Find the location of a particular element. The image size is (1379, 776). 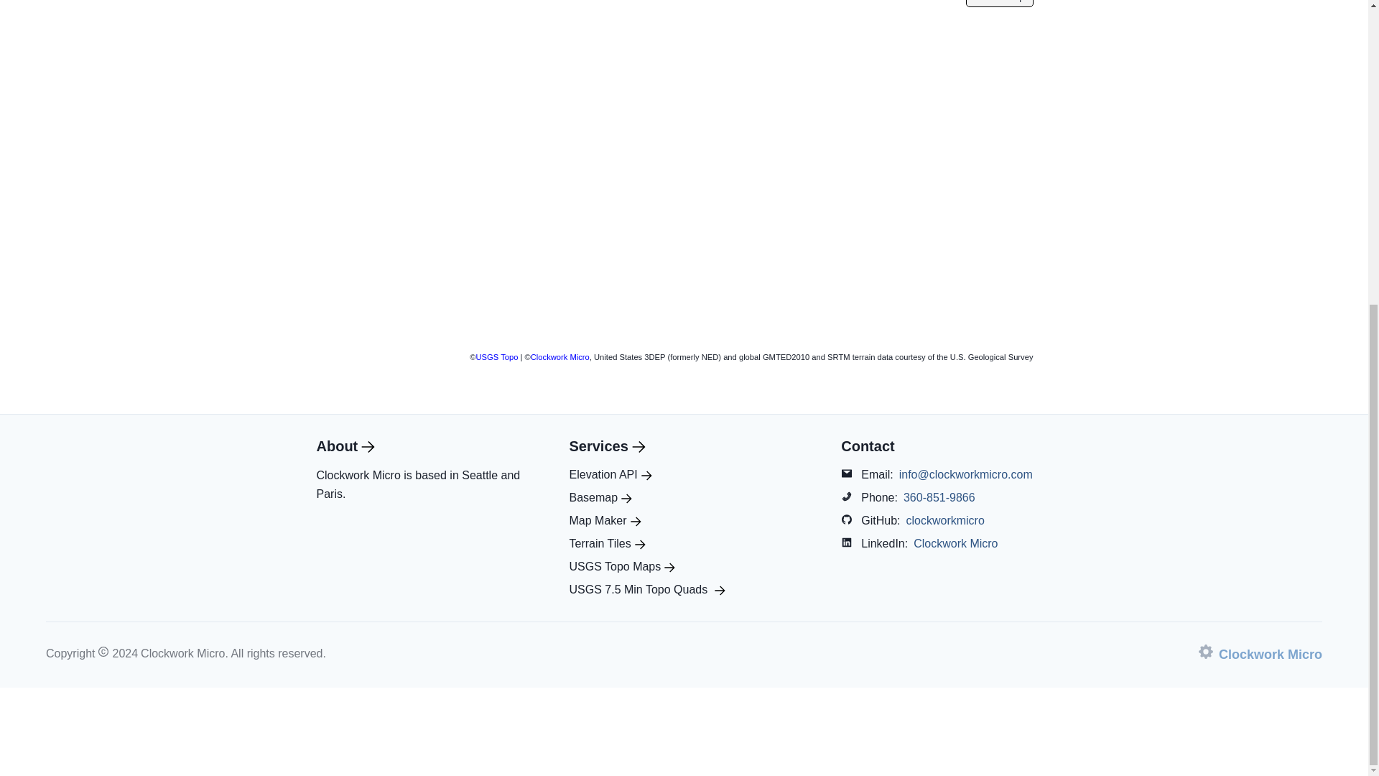

USGS 7.5 Min Topo Quads is located at coordinates (646, 589).